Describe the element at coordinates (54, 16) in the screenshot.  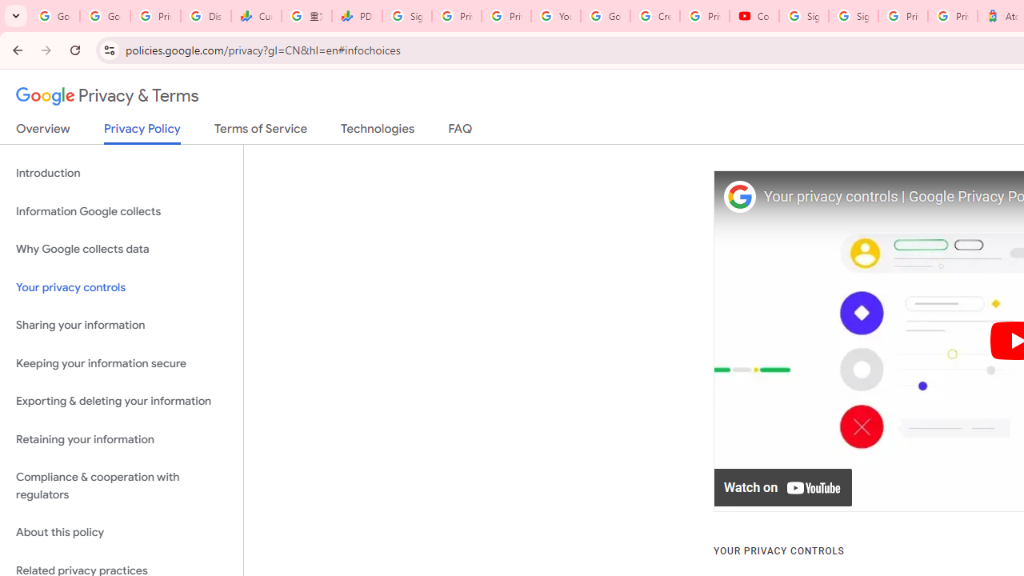
I see `Google Workspace Admin Community` at that location.